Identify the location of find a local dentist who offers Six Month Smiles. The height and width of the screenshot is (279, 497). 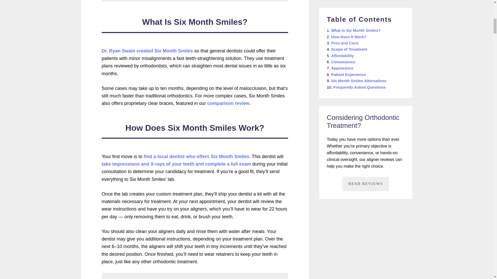
(196, 157).